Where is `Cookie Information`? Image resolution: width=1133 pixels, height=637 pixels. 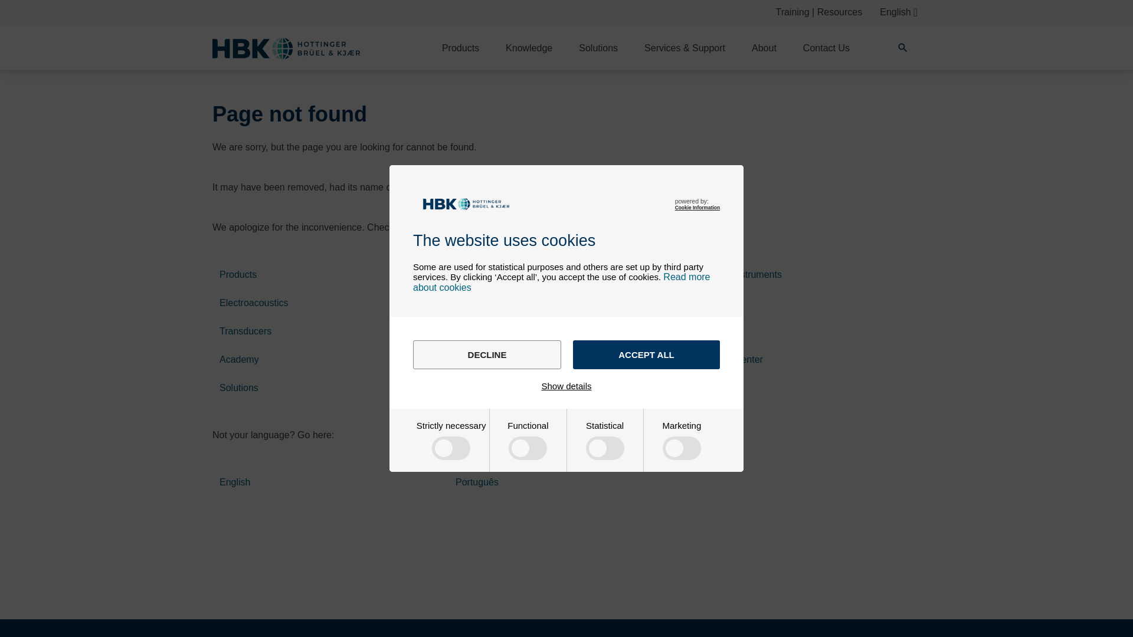
Cookie Information is located at coordinates (698, 208).